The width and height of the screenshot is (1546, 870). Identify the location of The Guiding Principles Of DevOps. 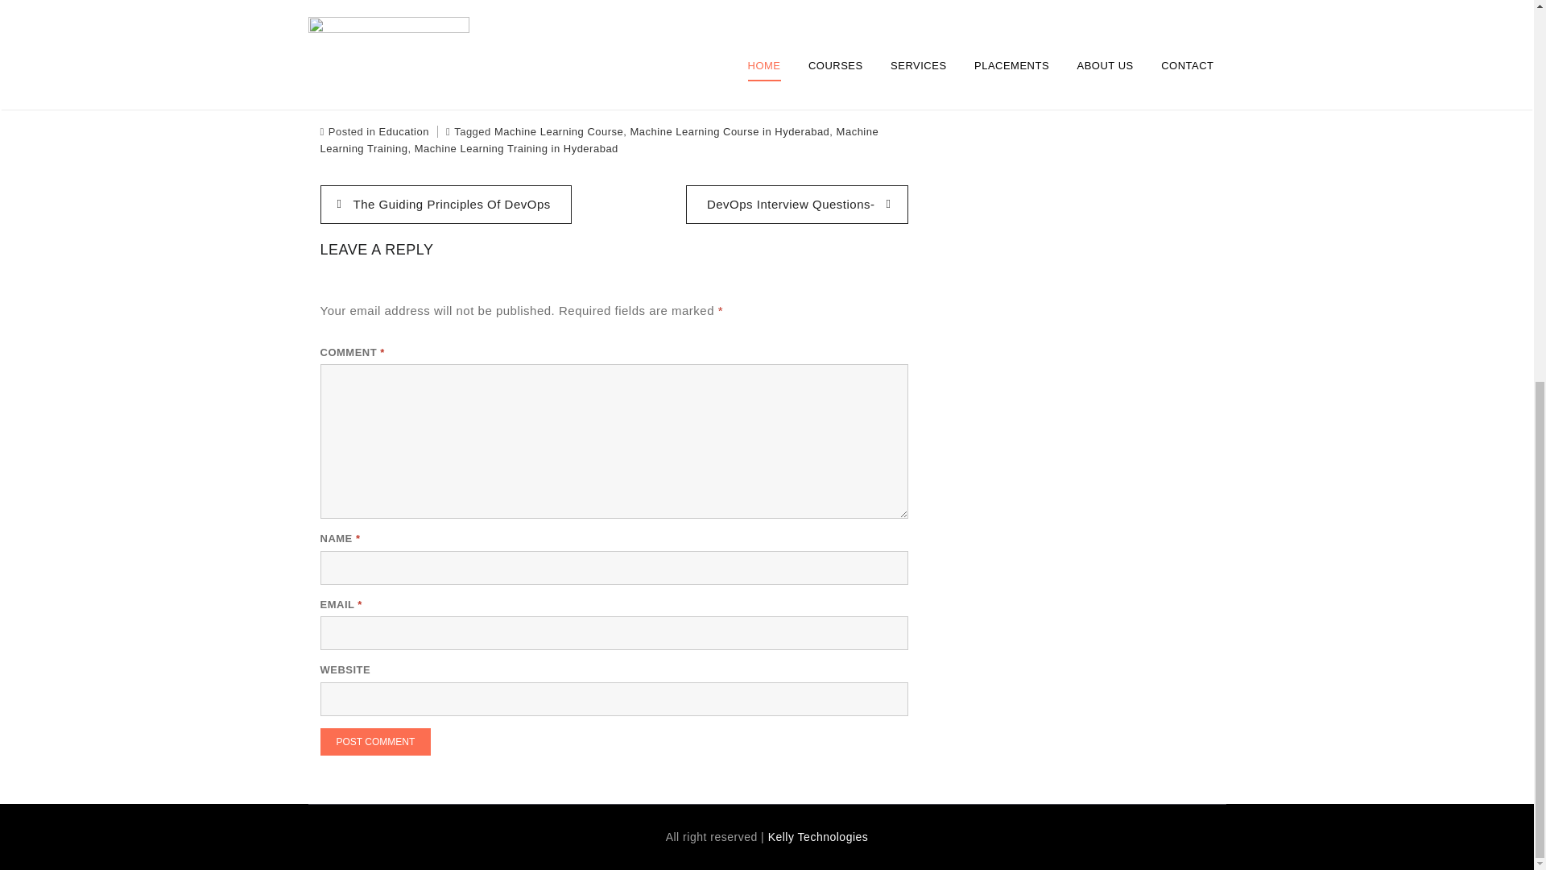
(446, 205).